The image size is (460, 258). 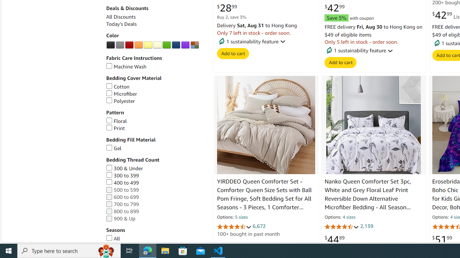 I want to click on Grey, so click(x=120, y=45).